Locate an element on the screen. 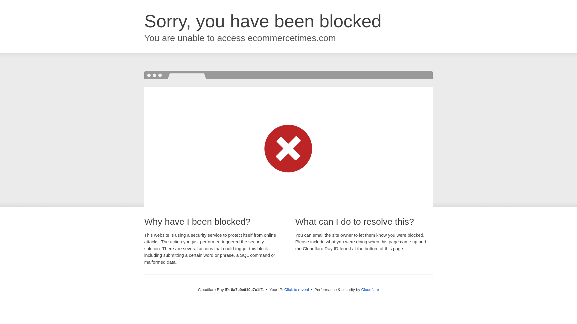 This screenshot has width=577, height=324. Click to reveal is located at coordinates (296, 290).